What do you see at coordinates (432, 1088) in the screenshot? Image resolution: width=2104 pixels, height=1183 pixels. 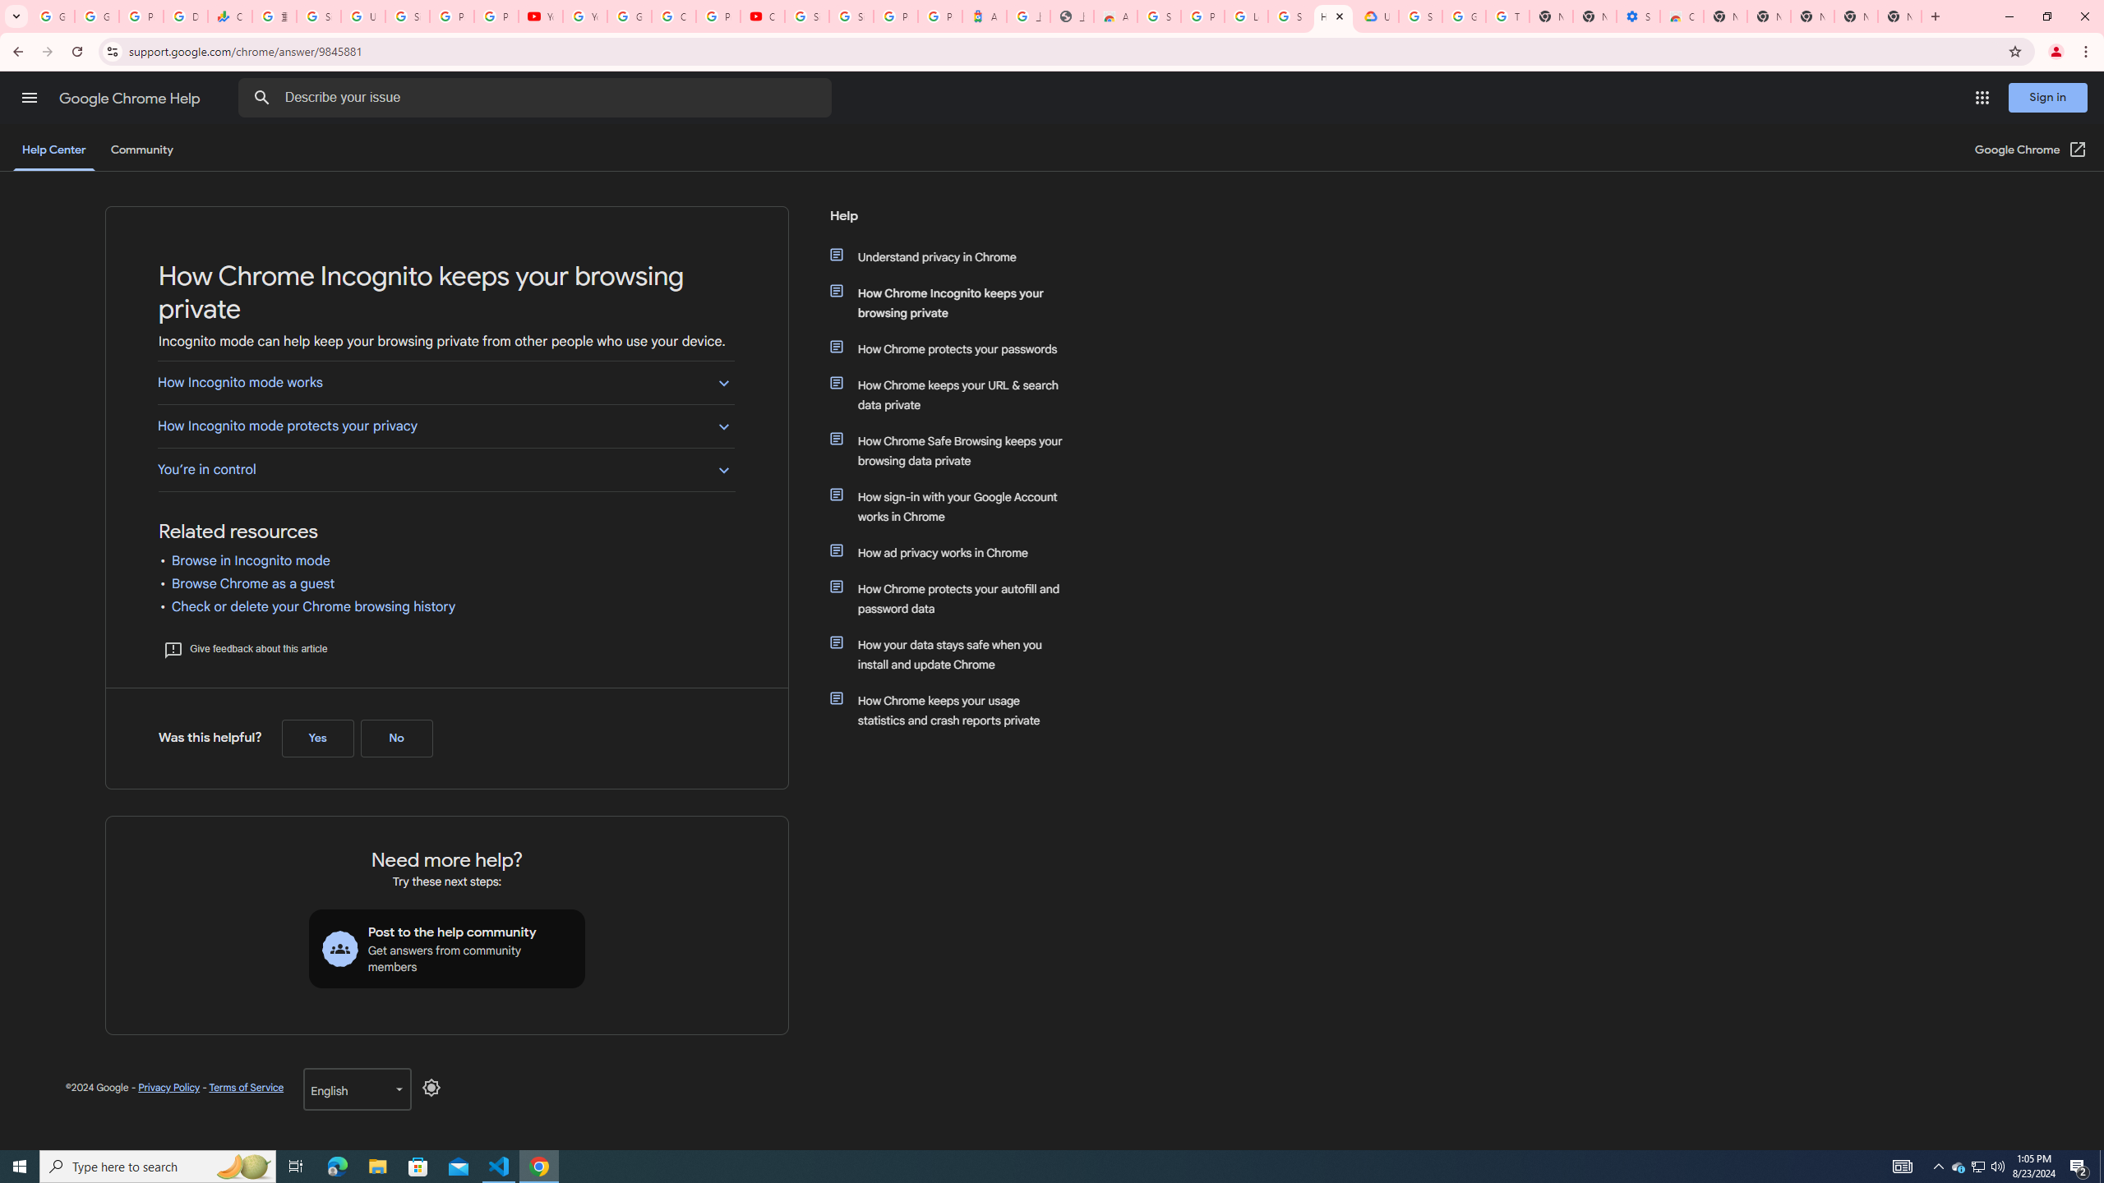 I see `Disable Dark Mode` at bounding box center [432, 1088].